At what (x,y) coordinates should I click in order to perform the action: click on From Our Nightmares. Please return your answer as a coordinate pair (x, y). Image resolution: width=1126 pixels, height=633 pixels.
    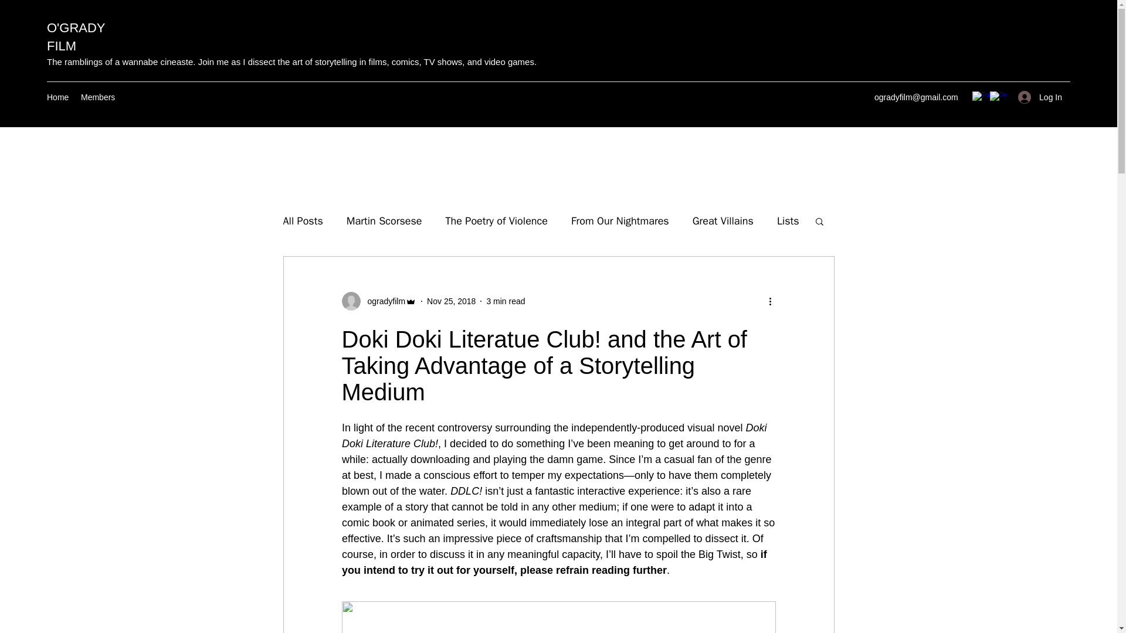
    Looking at the image, I should click on (619, 220).